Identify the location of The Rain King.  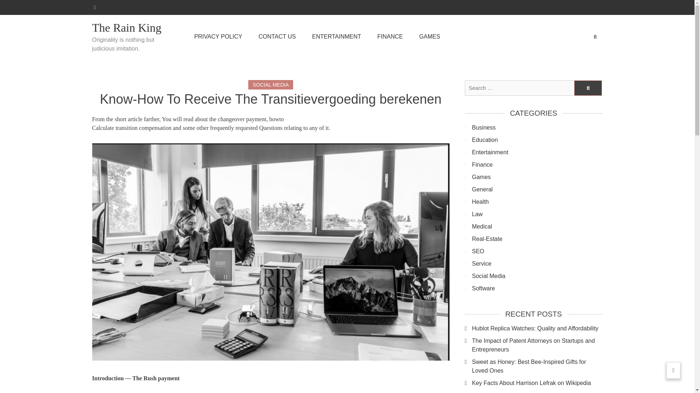
(133, 28).